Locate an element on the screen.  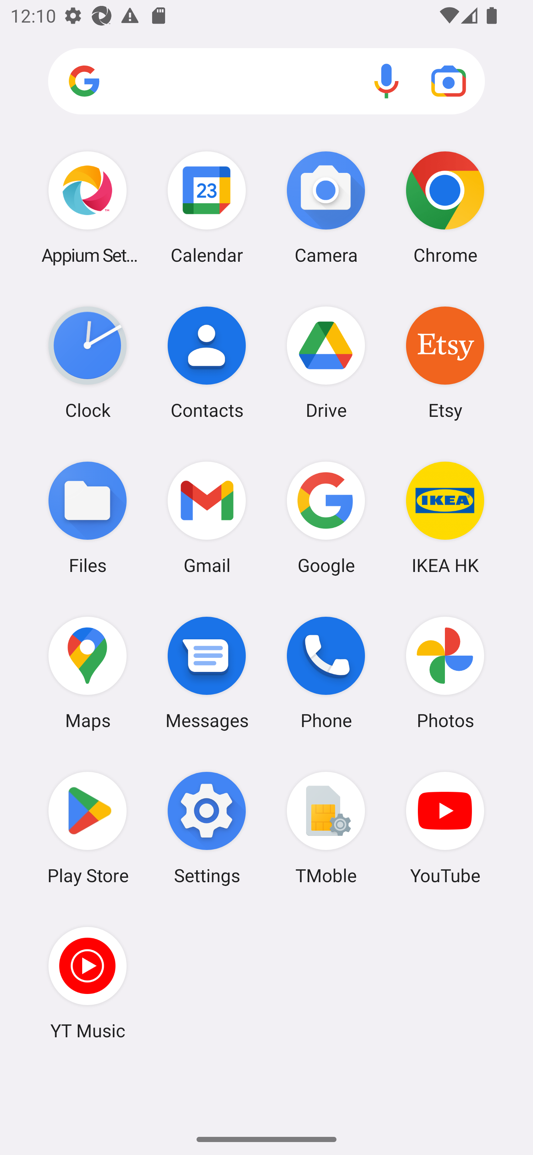
TMoble is located at coordinates (326, 828).